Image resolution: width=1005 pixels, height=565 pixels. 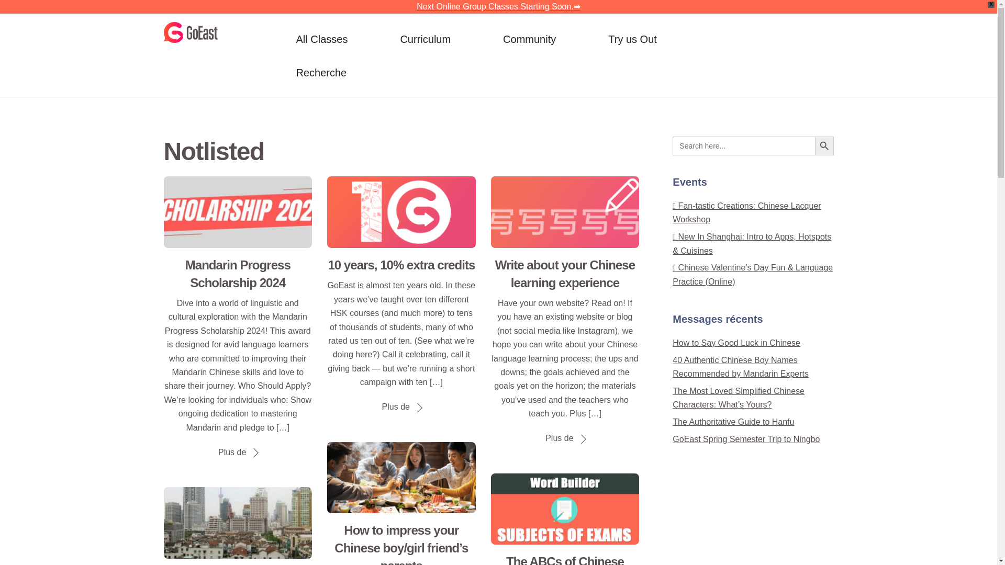 What do you see at coordinates (237, 523) in the screenshot?
I see `shanghai-old-buildings-232x300` at bounding box center [237, 523].